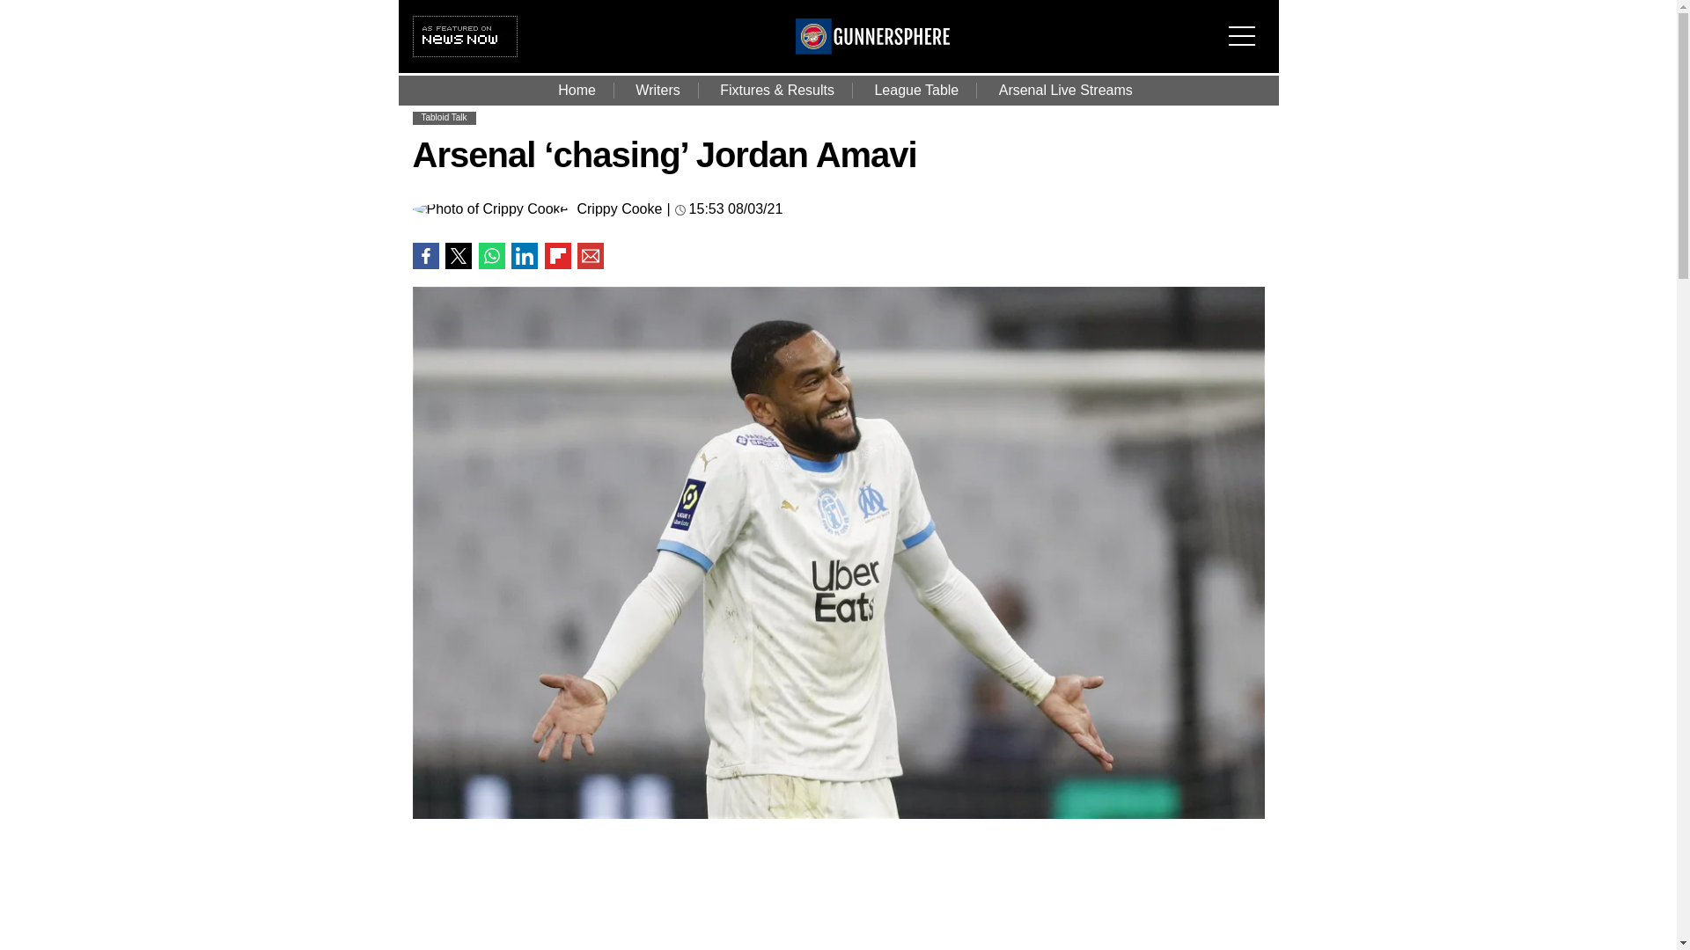 The width and height of the screenshot is (1690, 950). Describe the element at coordinates (525, 255) in the screenshot. I see `share on LinkedIn` at that location.